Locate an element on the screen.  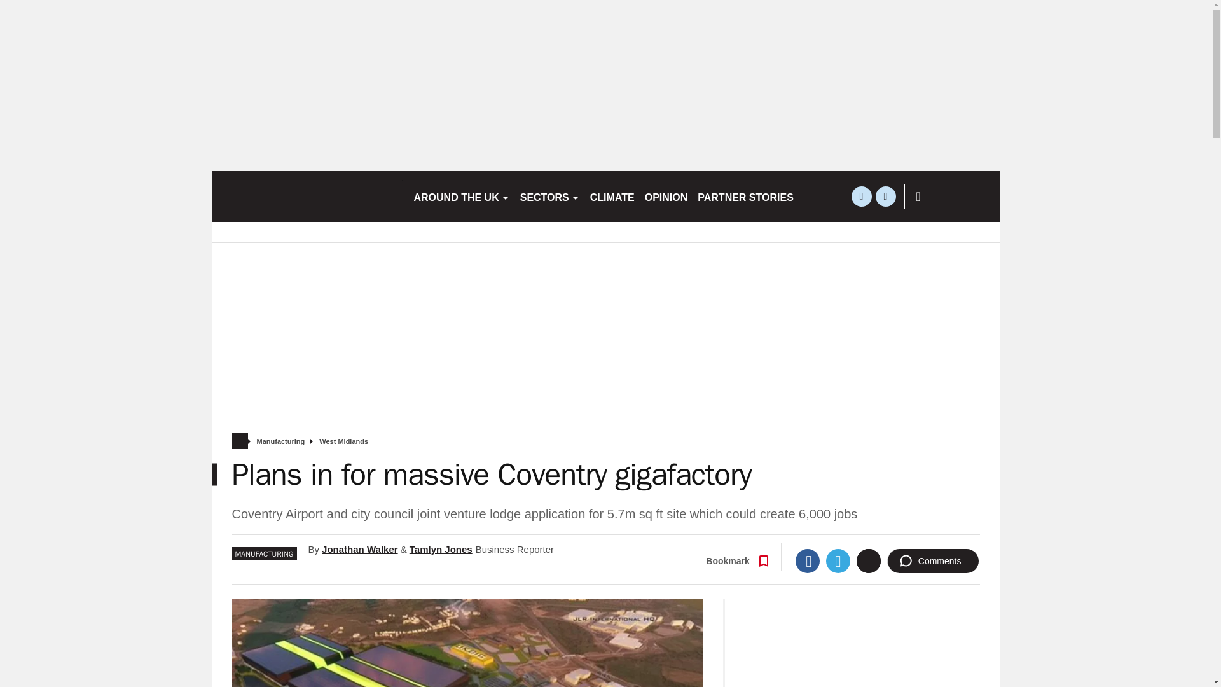
CLIMATE is located at coordinates (612, 196).